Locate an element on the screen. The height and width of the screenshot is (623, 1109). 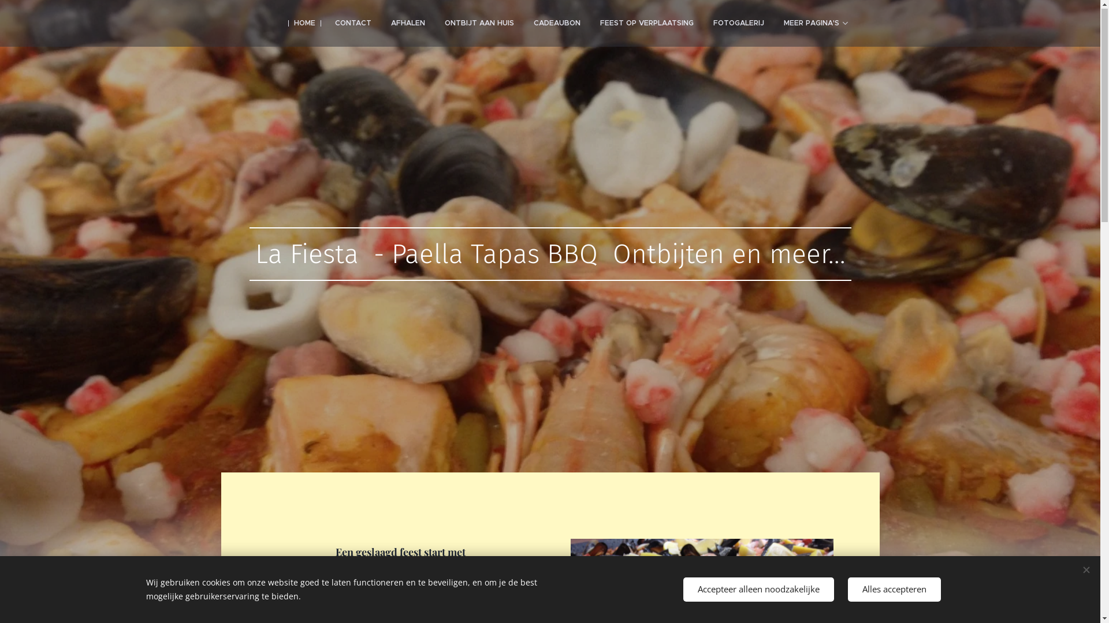
CONTACT is located at coordinates (352, 24).